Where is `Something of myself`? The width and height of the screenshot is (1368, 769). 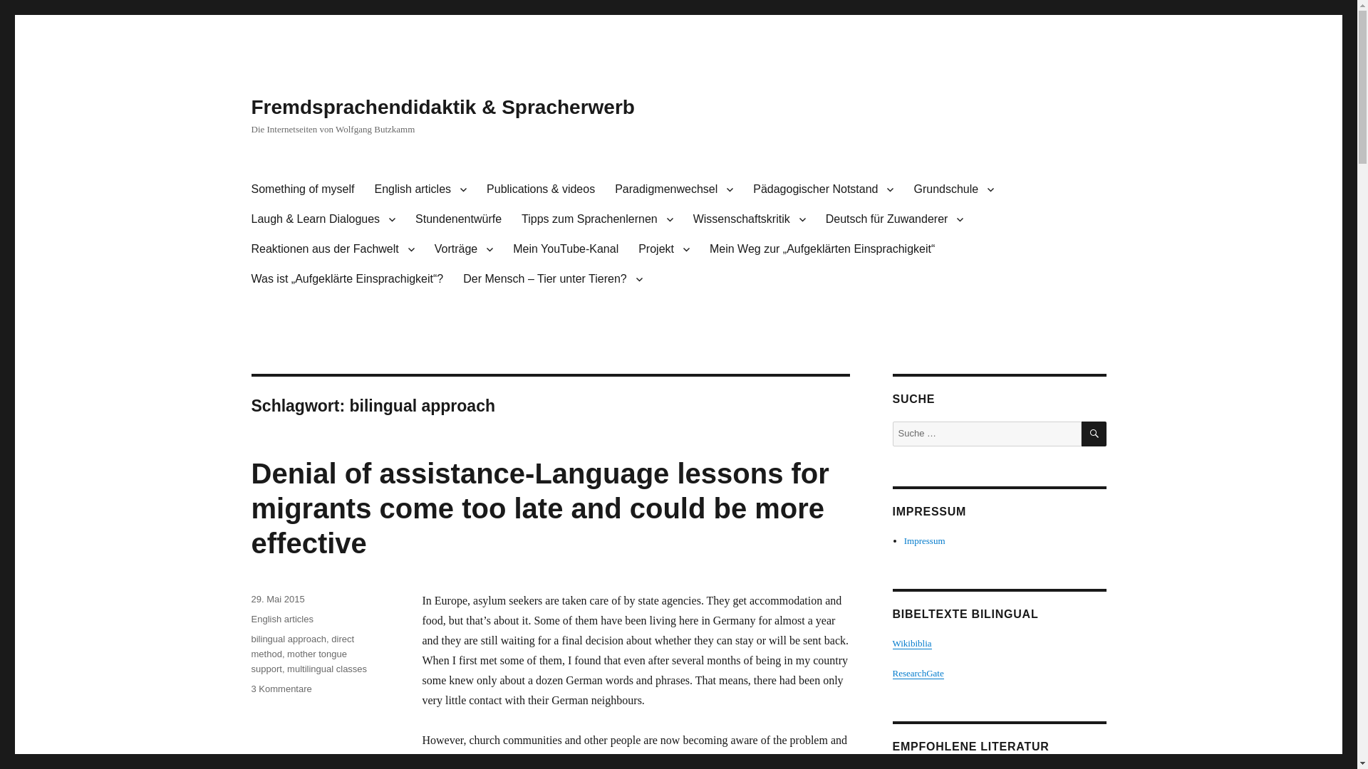 Something of myself is located at coordinates (302, 189).